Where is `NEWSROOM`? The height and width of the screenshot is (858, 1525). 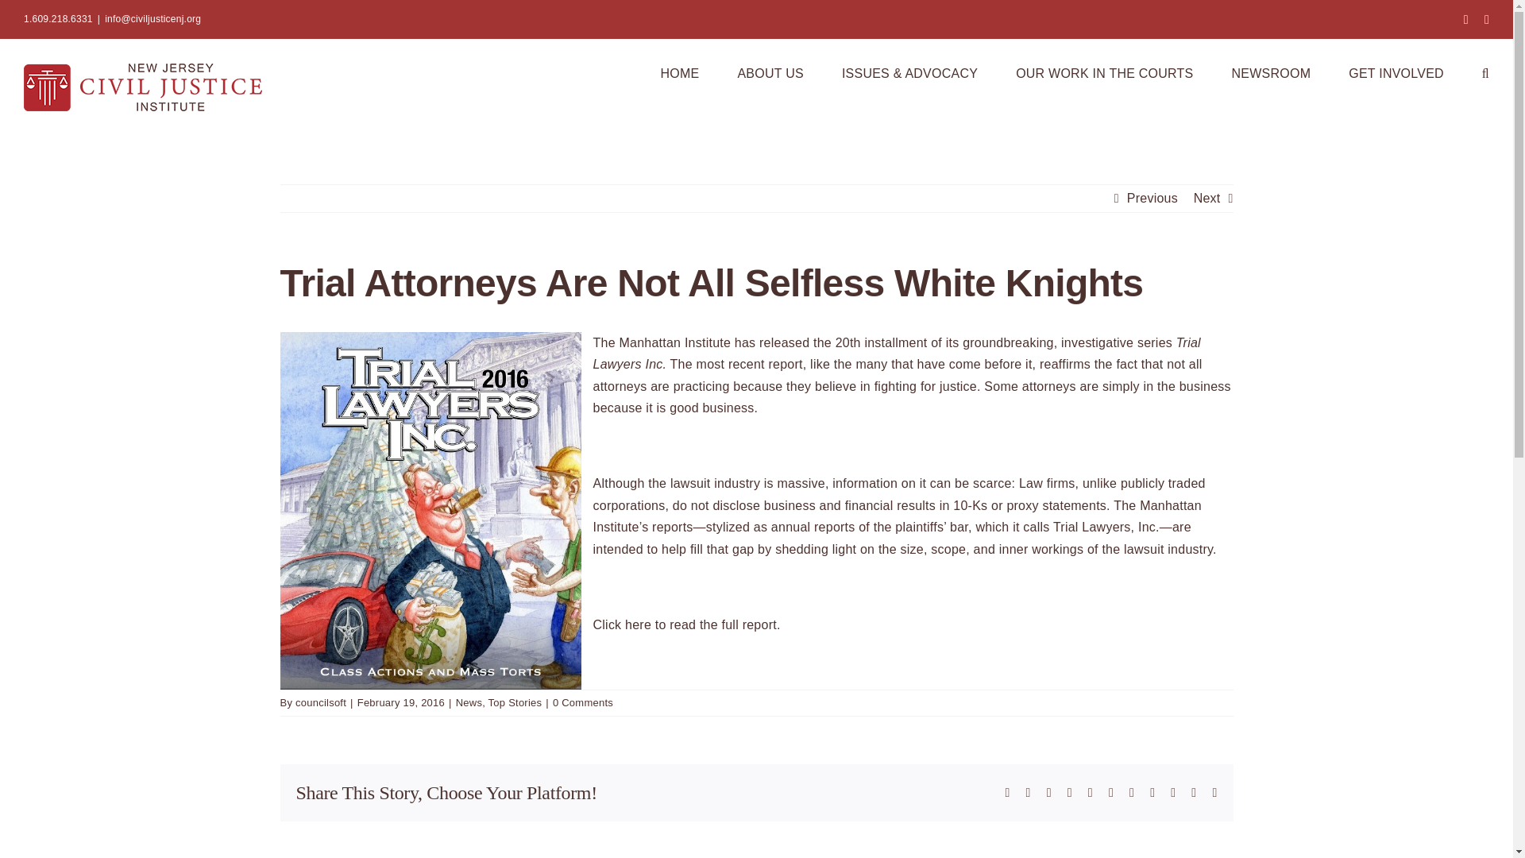 NEWSROOM is located at coordinates (1270, 71).